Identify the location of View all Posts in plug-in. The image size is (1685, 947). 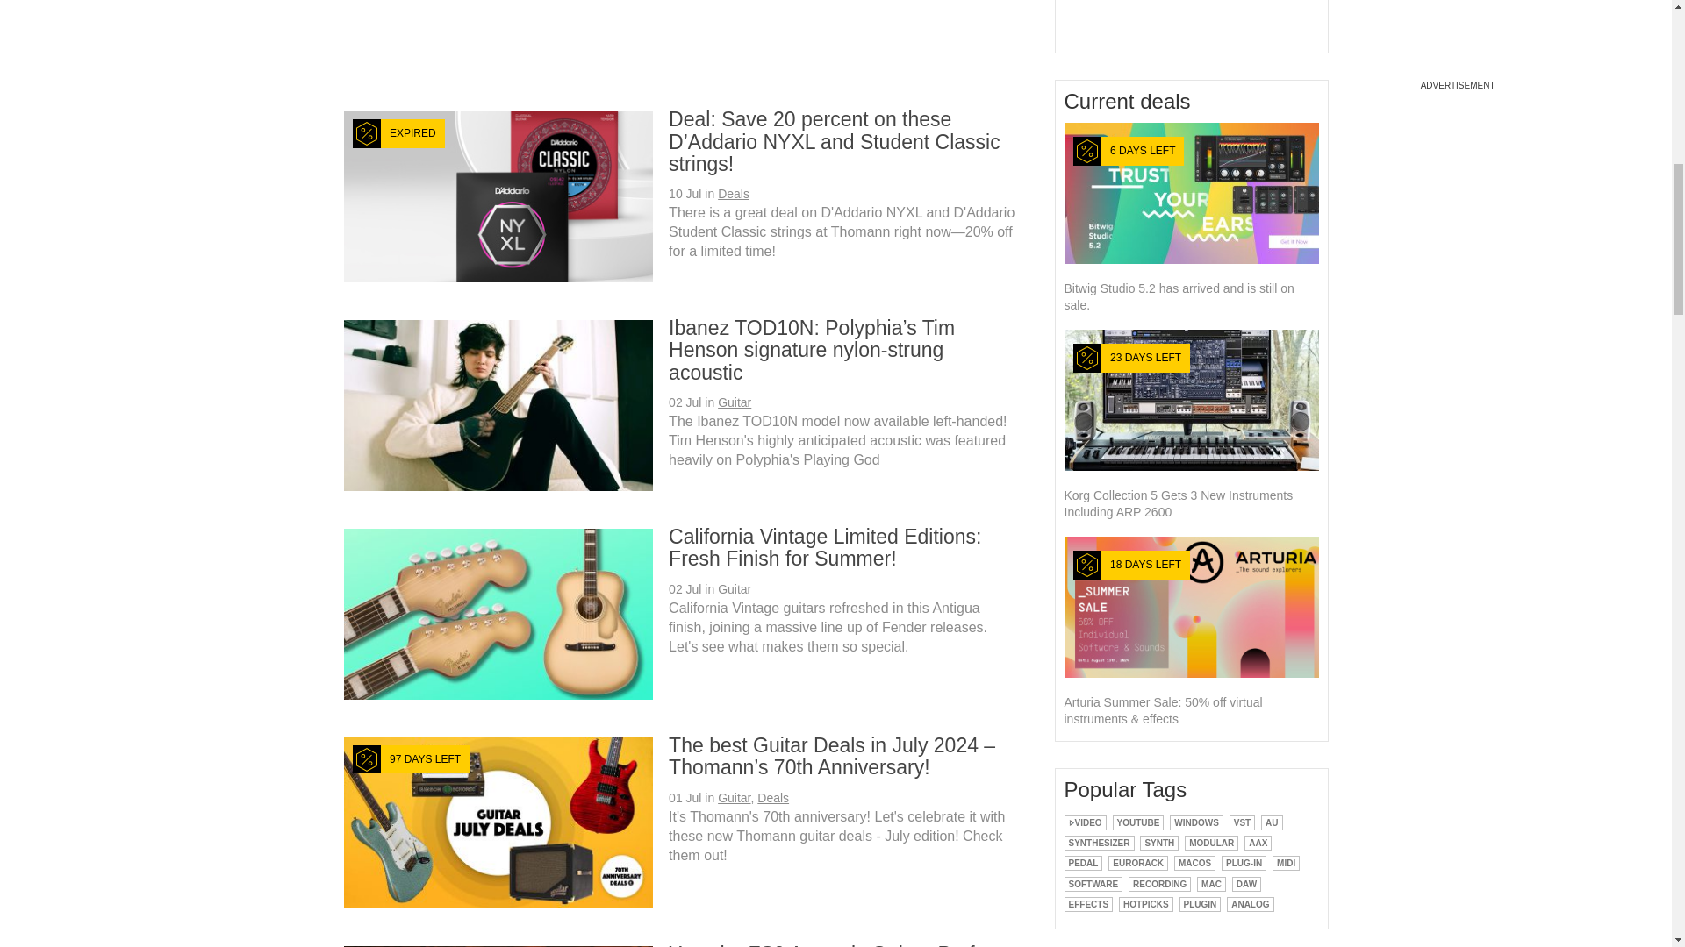
(1244, 863).